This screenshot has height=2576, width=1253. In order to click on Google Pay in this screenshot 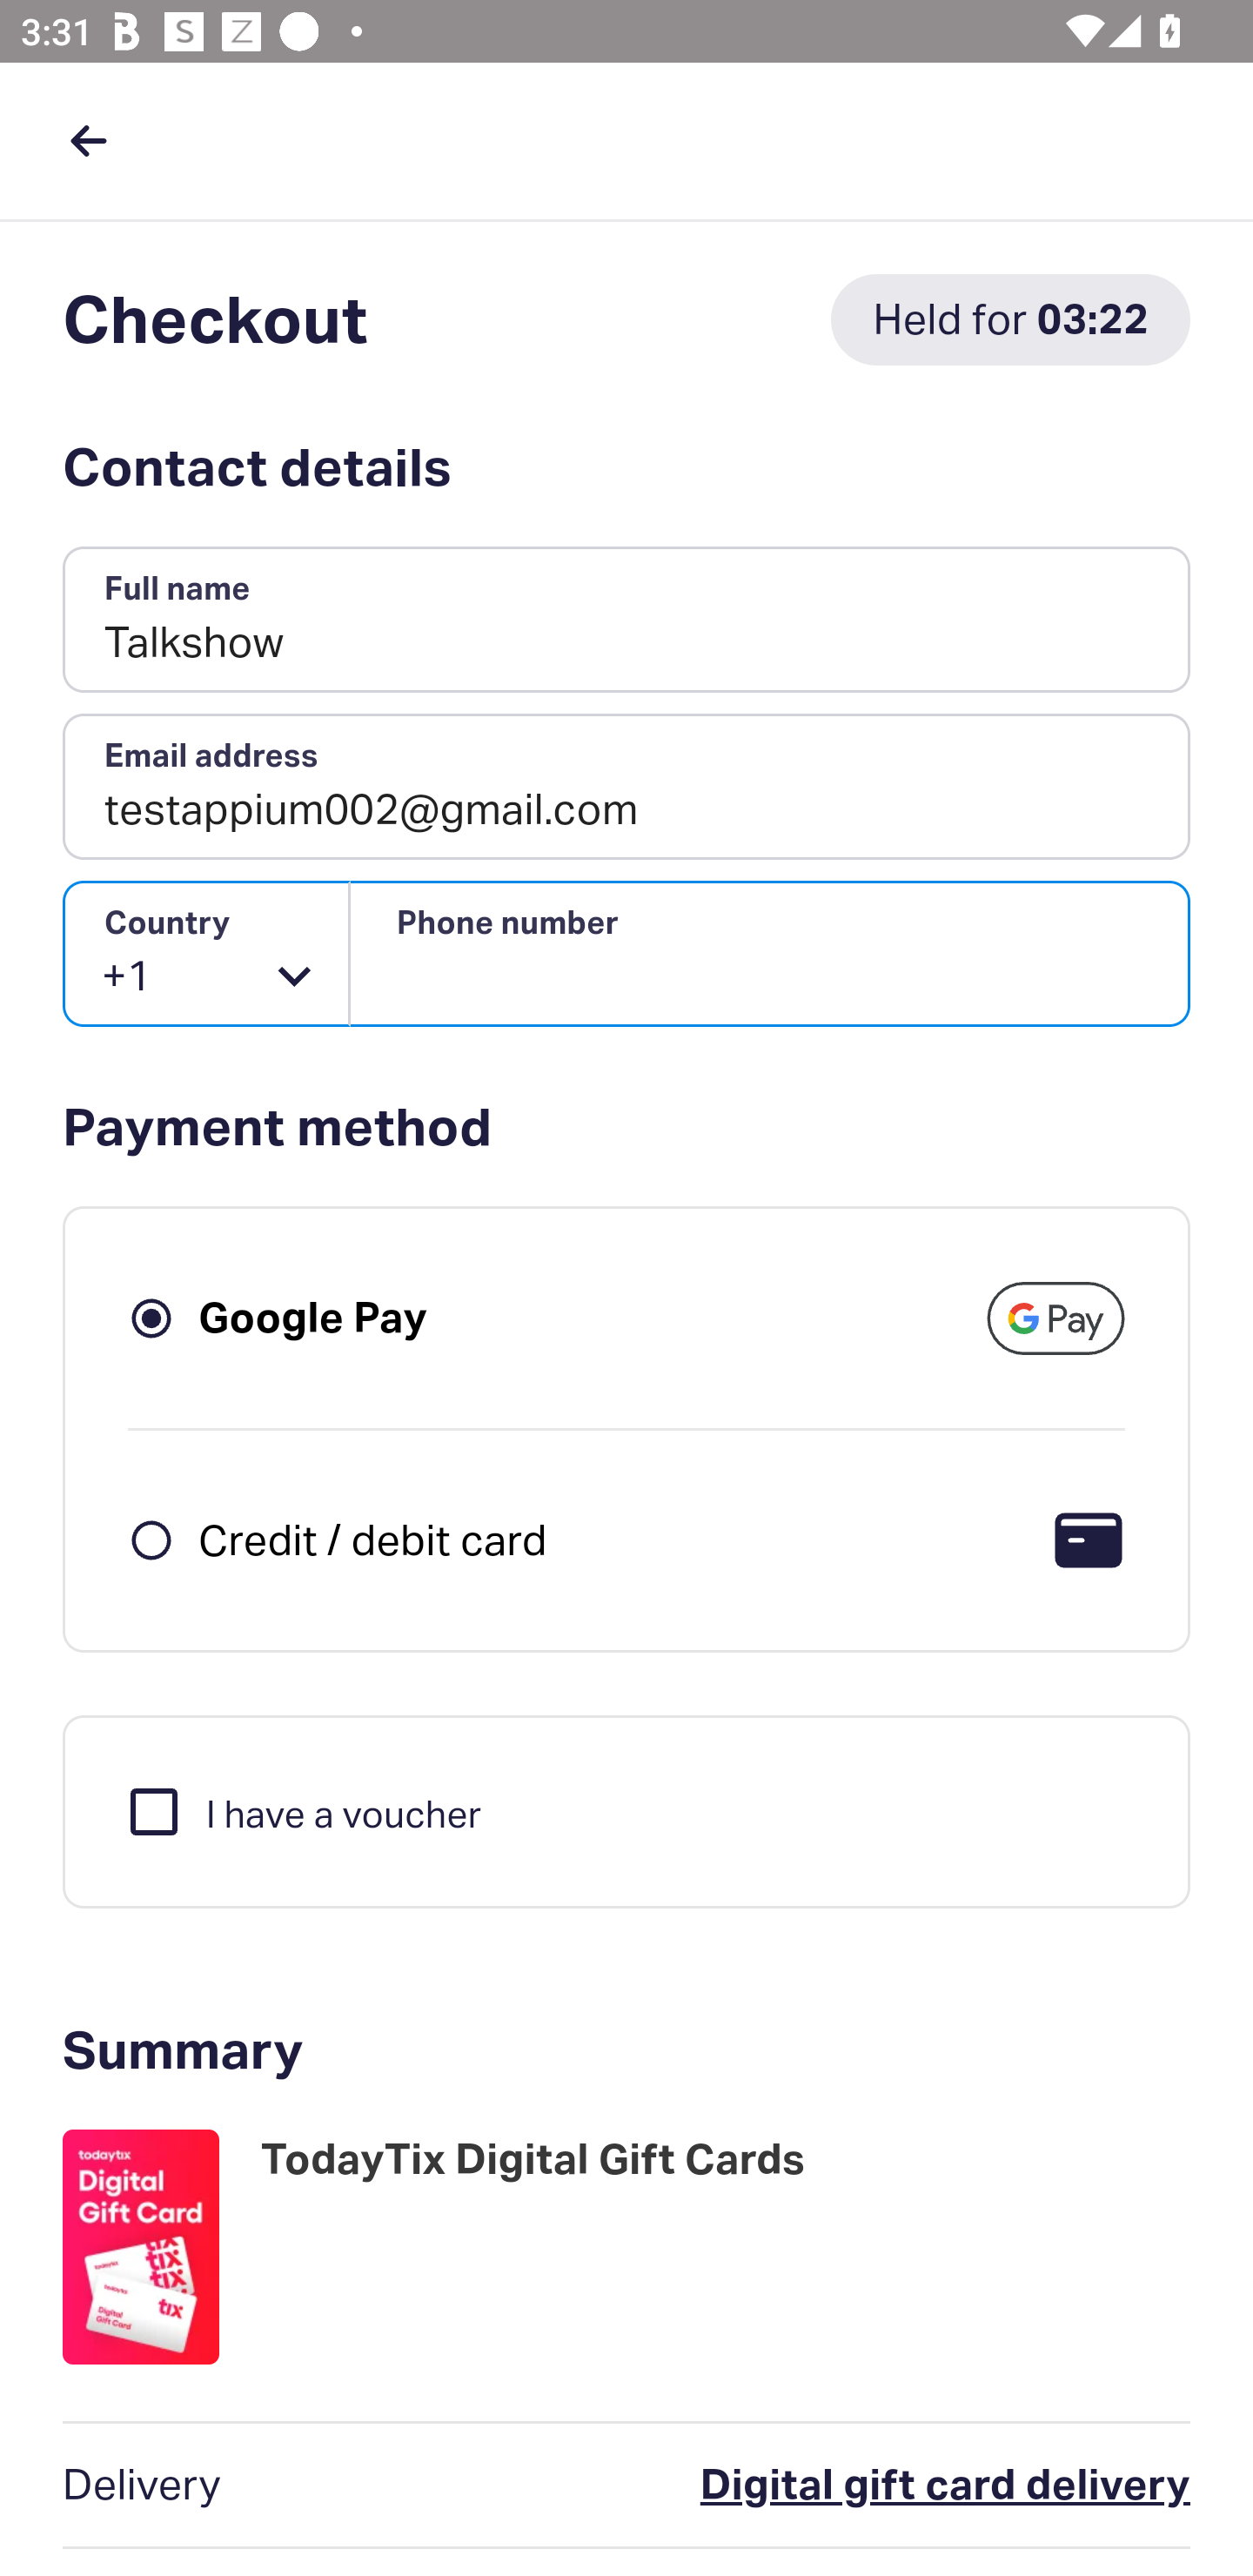, I will do `click(313, 1318)`.